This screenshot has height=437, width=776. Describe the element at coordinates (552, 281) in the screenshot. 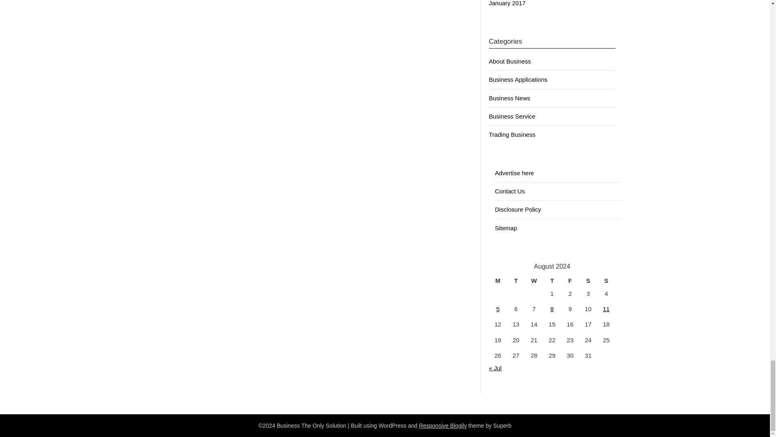

I see `Thursday` at that location.